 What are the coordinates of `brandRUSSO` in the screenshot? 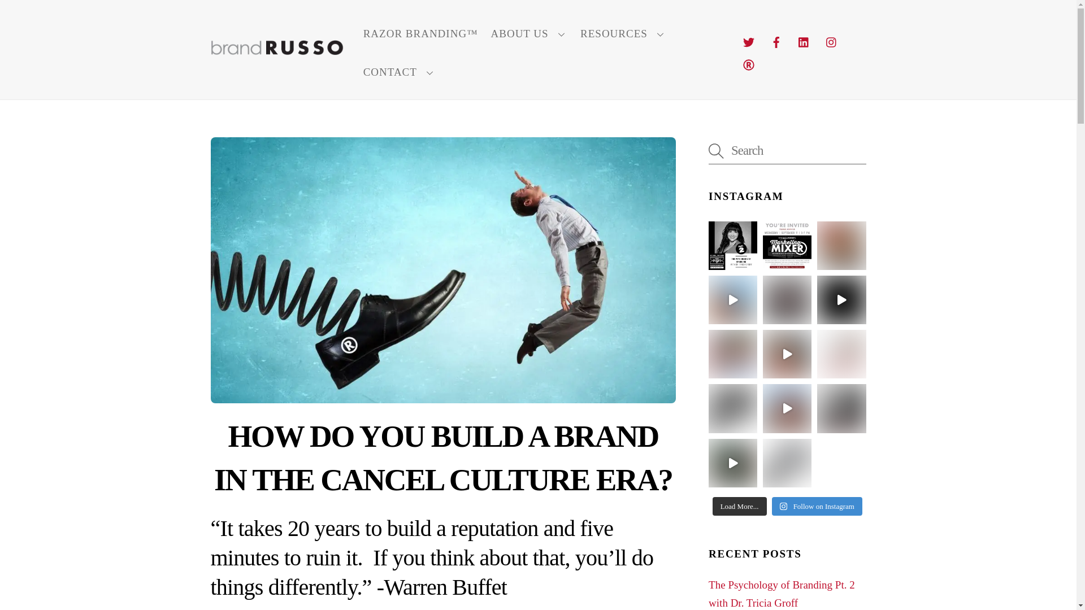 It's located at (276, 49).